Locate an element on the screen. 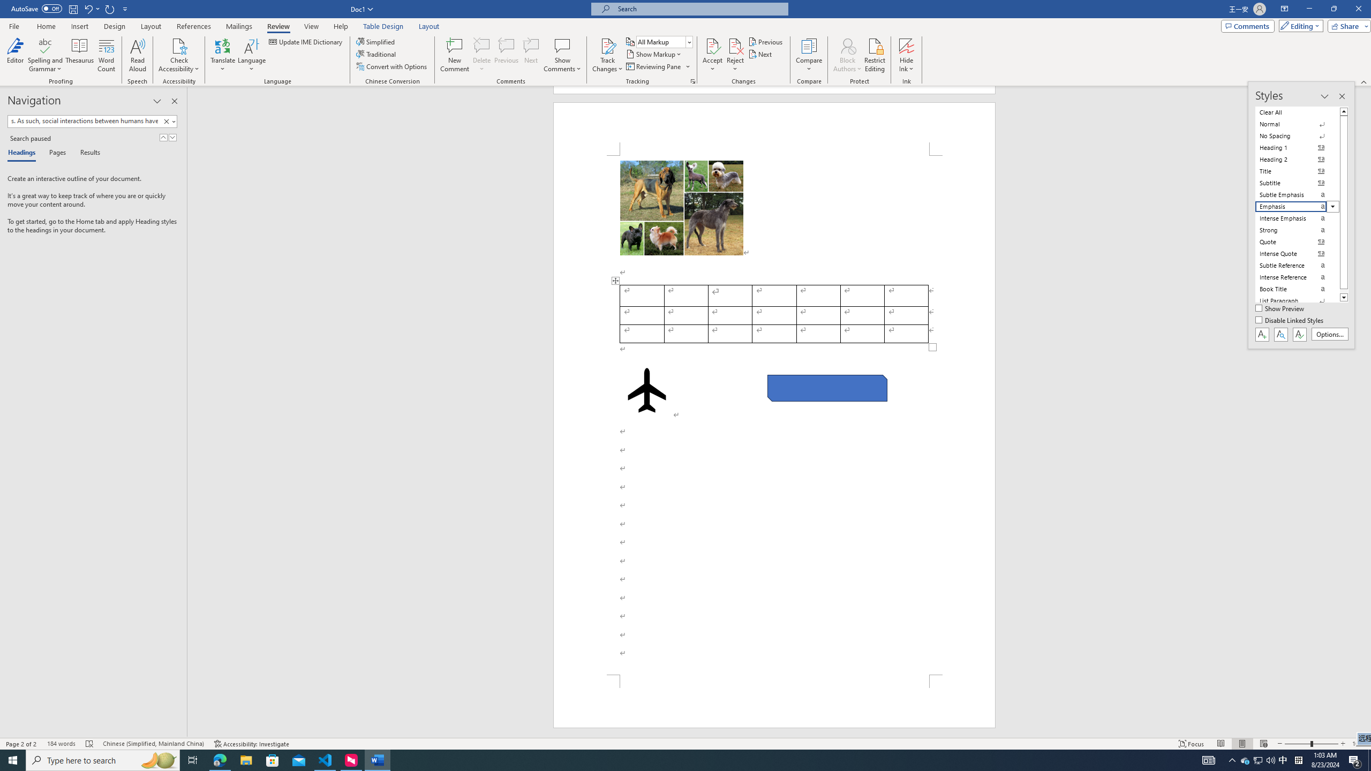 The height and width of the screenshot is (771, 1371). Strong is located at coordinates (1297, 230).